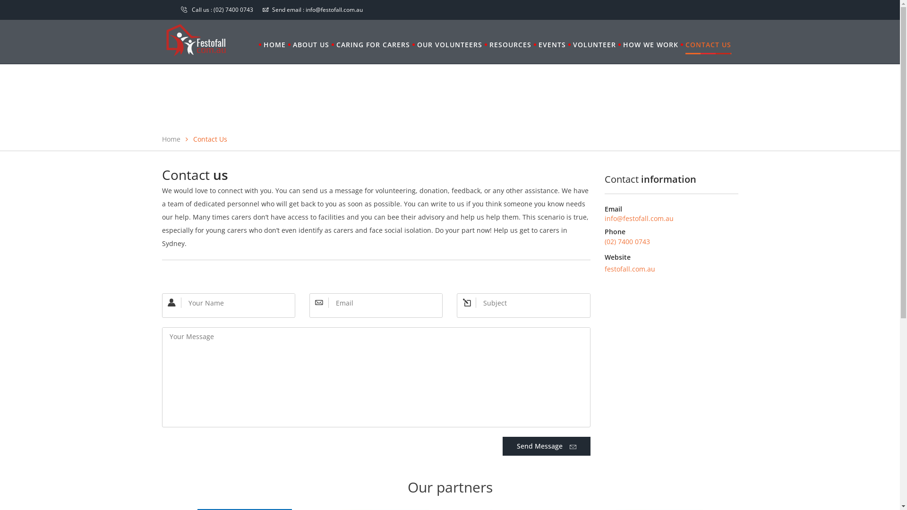 Image resolution: width=907 pixels, height=510 pixels. I want to click on OUR VOLUNTEERS, so click(449, 45).